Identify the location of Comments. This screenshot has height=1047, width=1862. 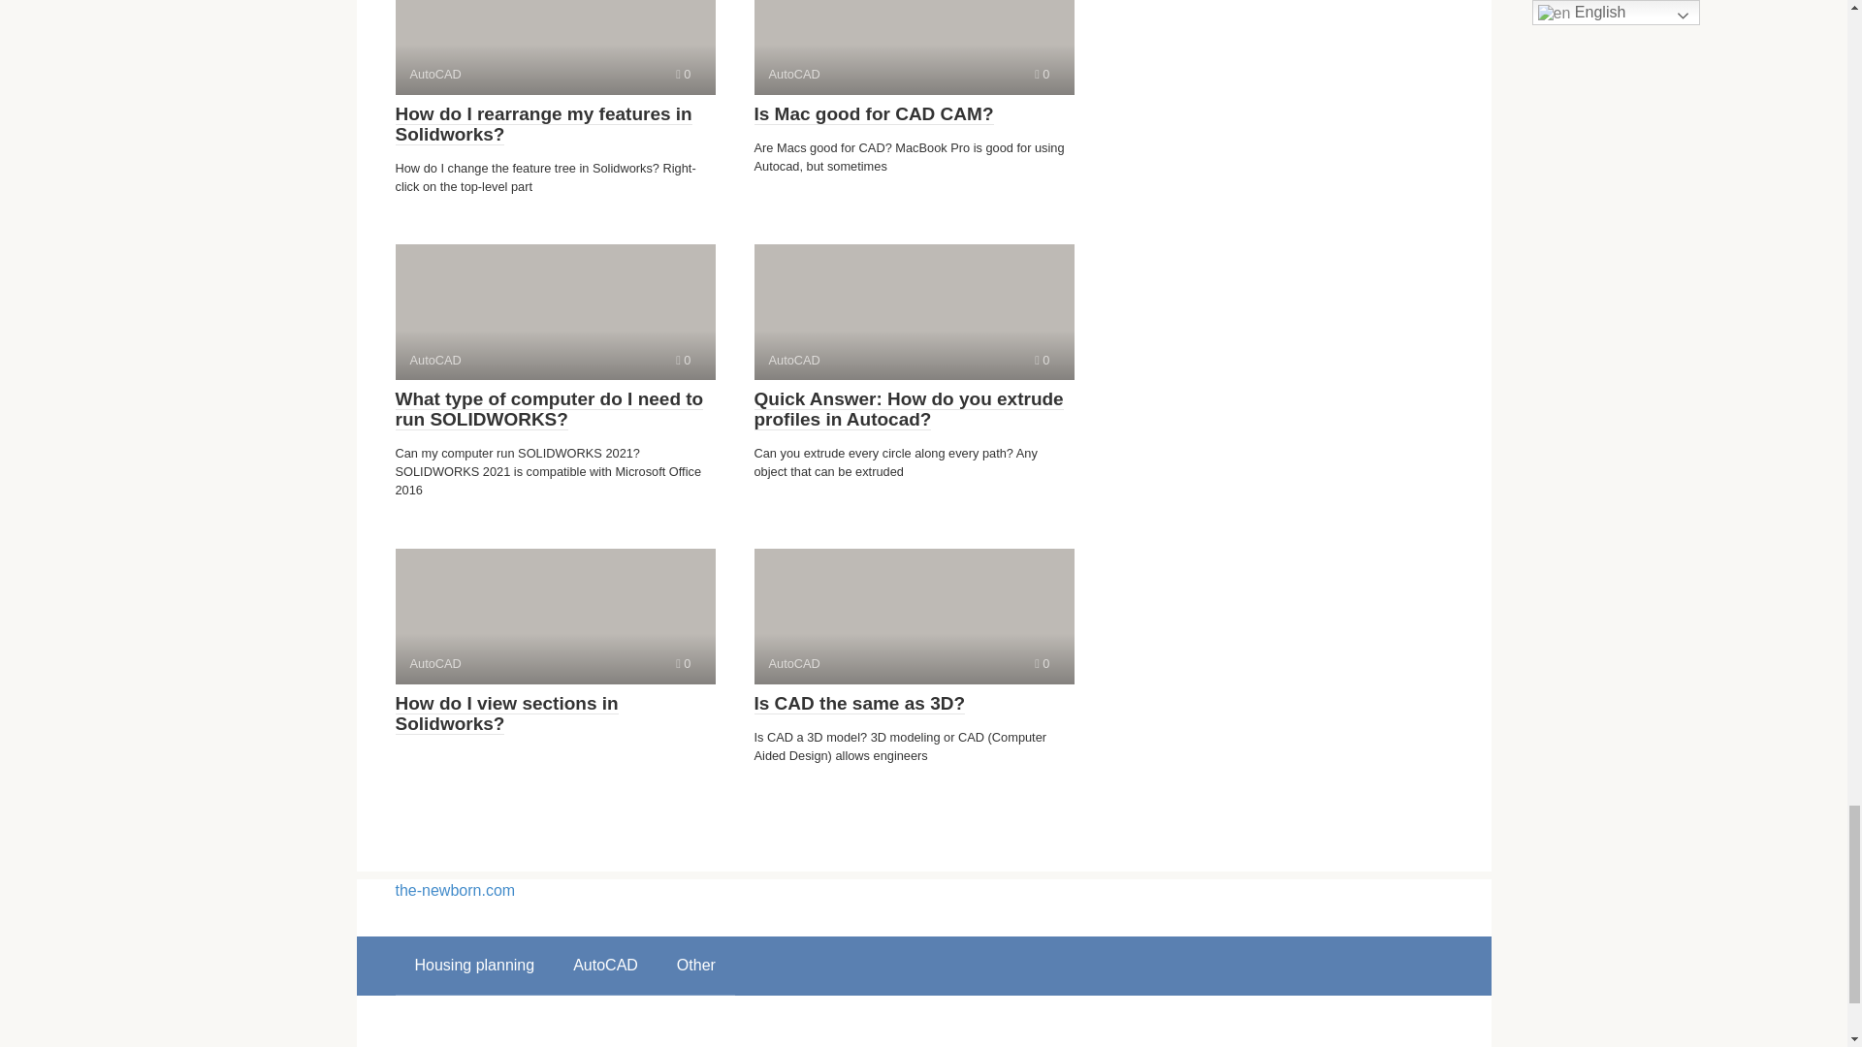
(908, 409).